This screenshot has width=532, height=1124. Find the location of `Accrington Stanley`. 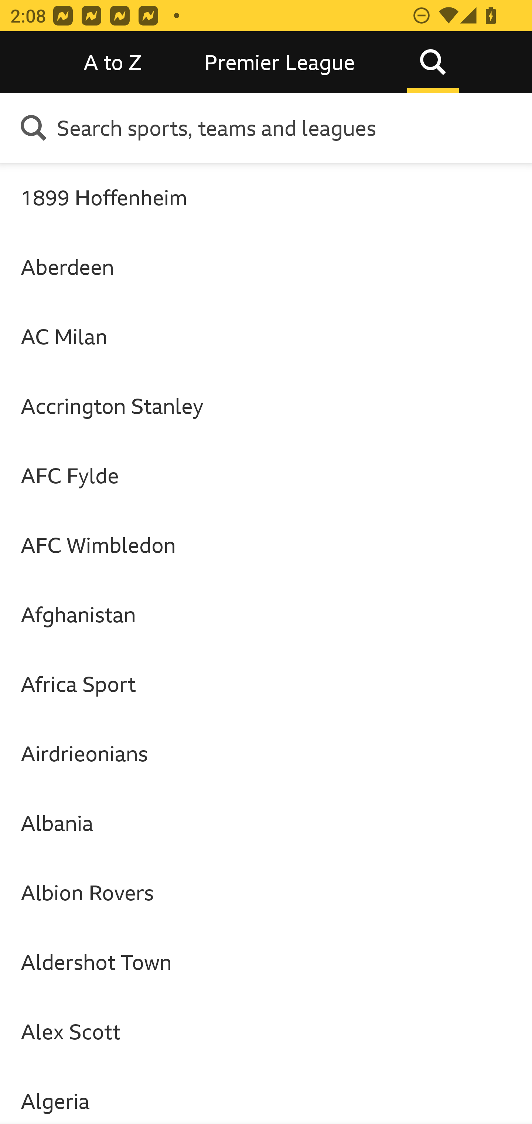

Accrington Stanley is located at coordinates (266, 406).